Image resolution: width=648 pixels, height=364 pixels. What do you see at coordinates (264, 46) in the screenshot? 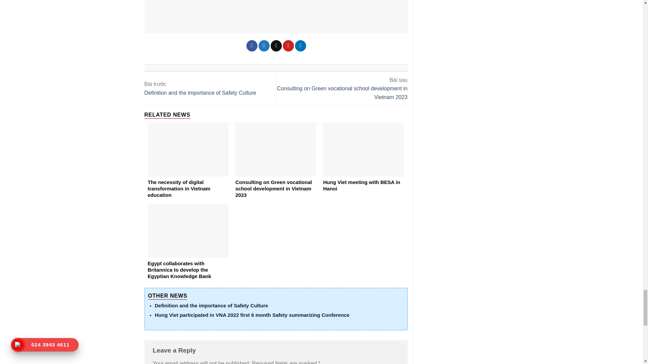
I see `Share on Twitter` at bounding box center [264, 46].